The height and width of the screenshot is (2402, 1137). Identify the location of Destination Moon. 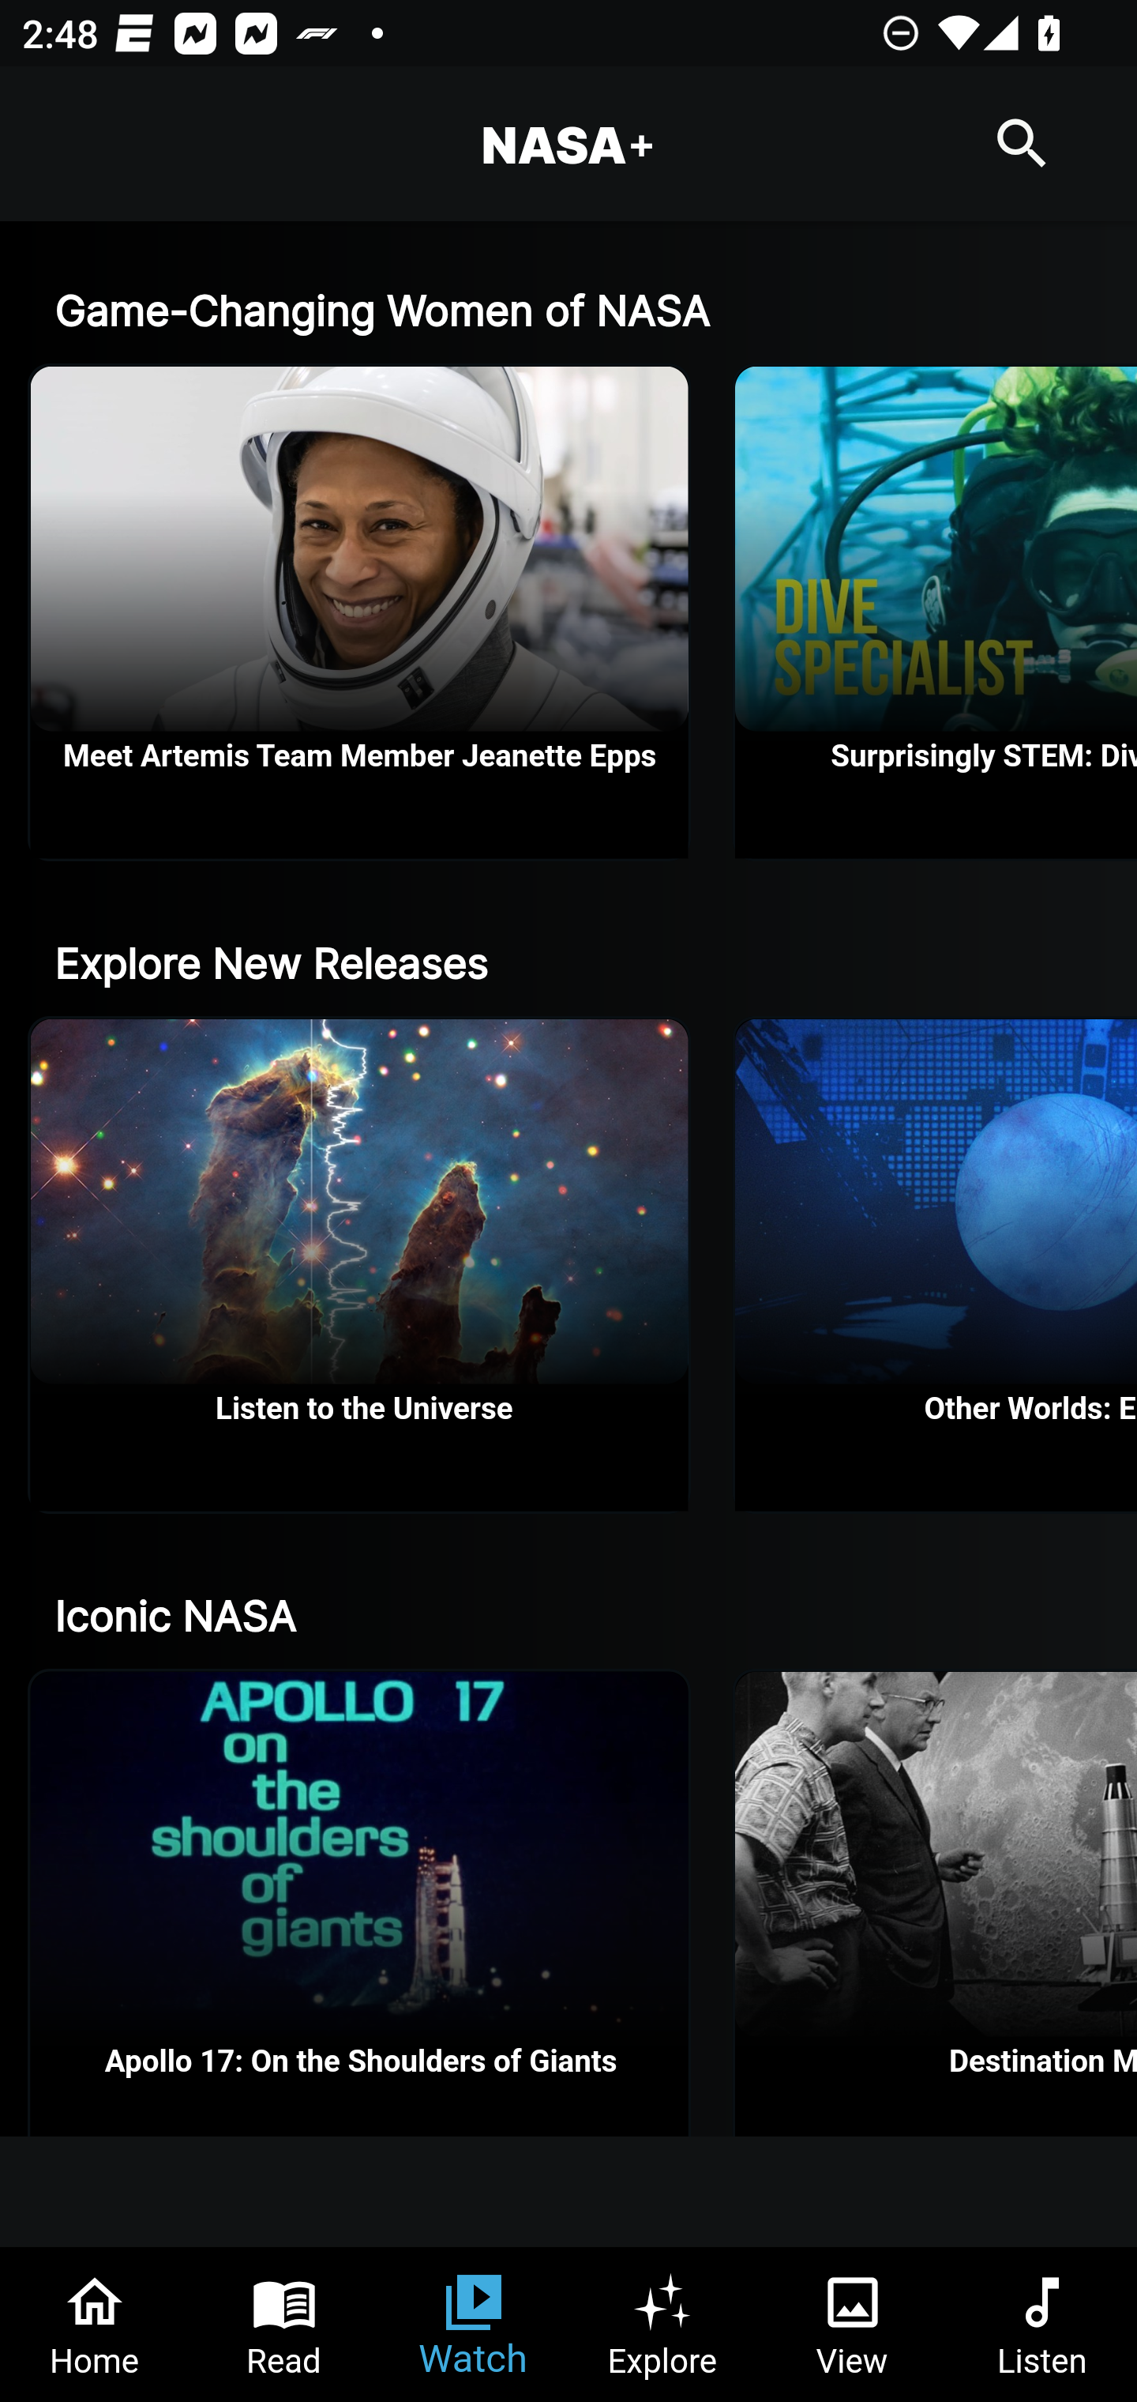
(936, 1903).